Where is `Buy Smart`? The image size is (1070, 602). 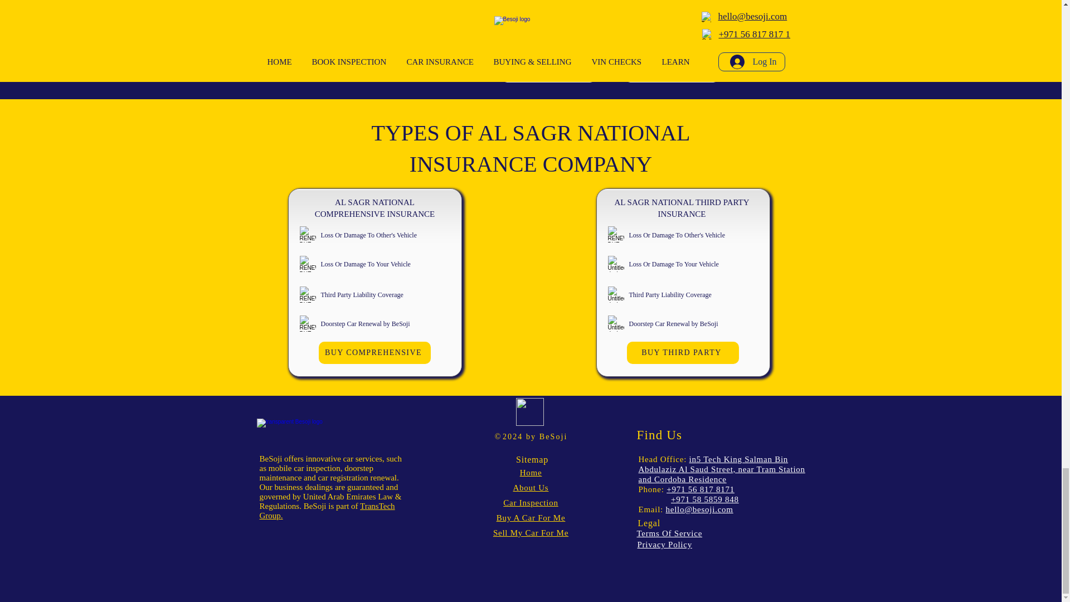
Buy Smart is located at coordinates (529, 411).